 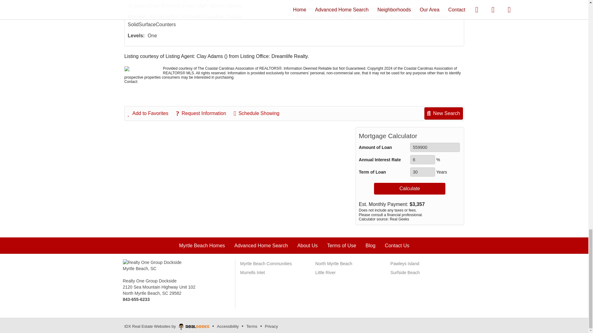 I want to click on 30, so click(x=423, y=172).